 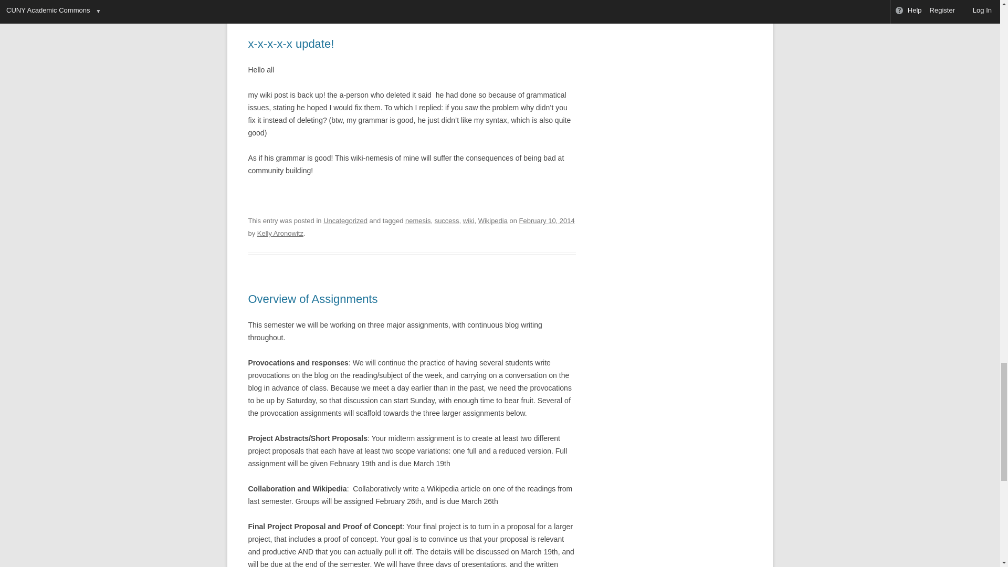 I want to click on 11:53 am, so click(x=547, y=220).